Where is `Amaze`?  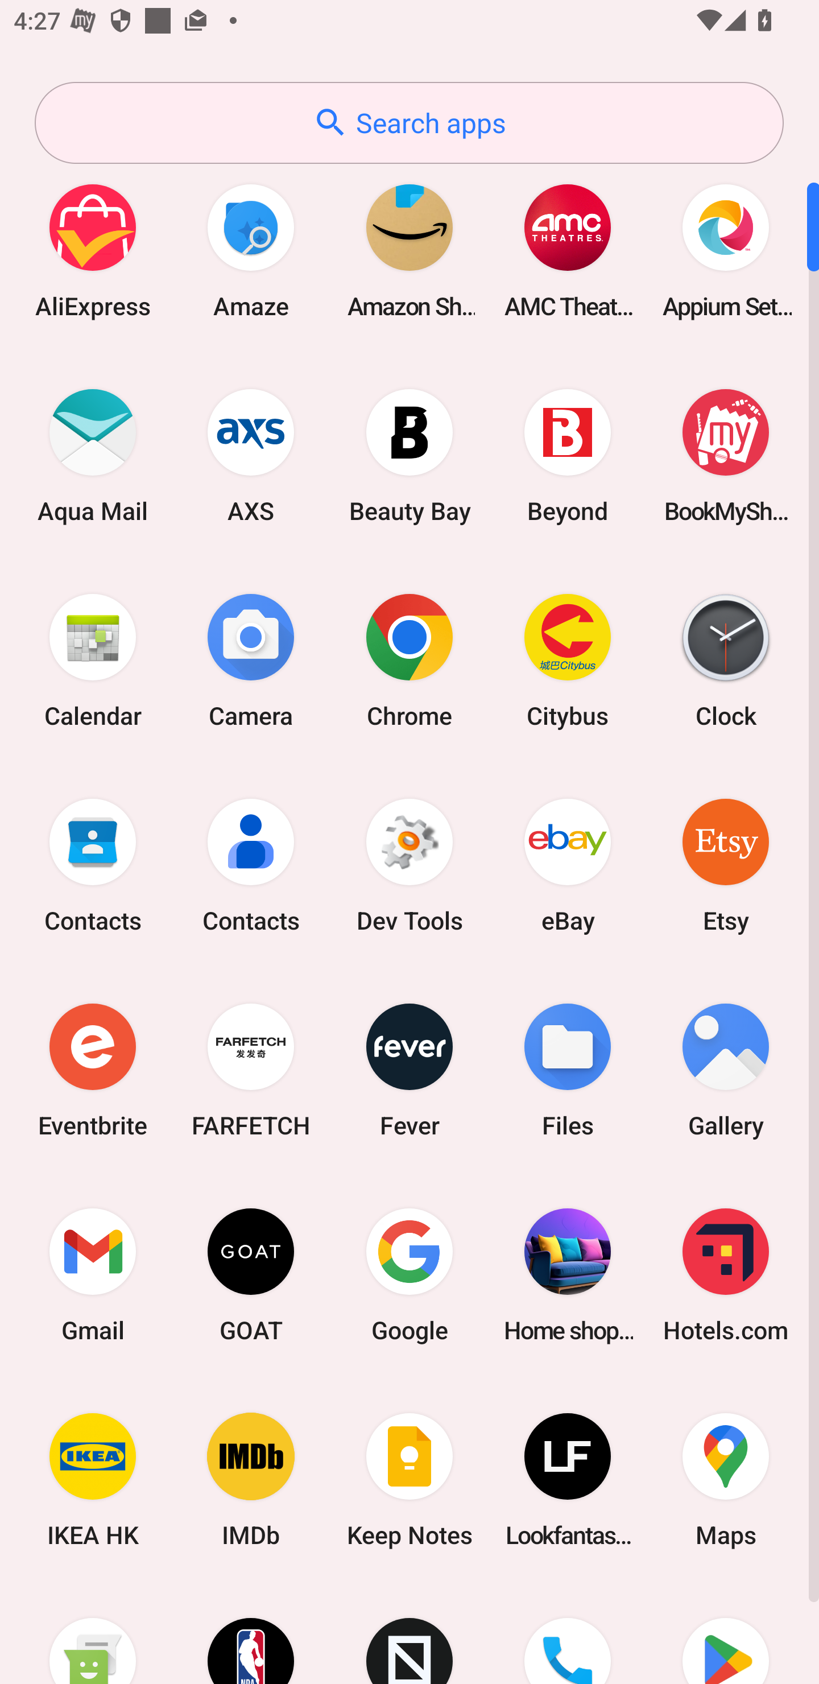
Amaze is located at coordinates (251, 250).